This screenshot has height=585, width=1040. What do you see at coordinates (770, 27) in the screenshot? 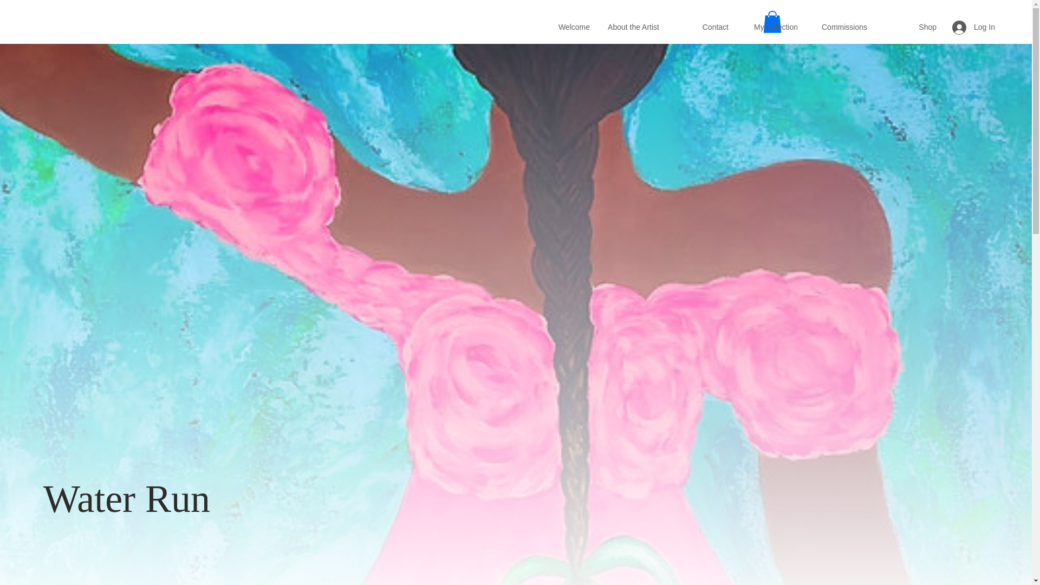
I see `My collection` at bounding box center [770, 27].